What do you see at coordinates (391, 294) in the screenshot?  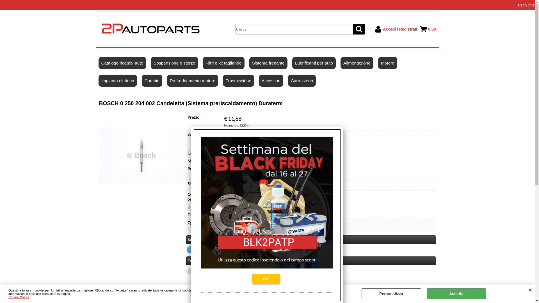 I see `Personalizza` at bounding box center [391, 294].